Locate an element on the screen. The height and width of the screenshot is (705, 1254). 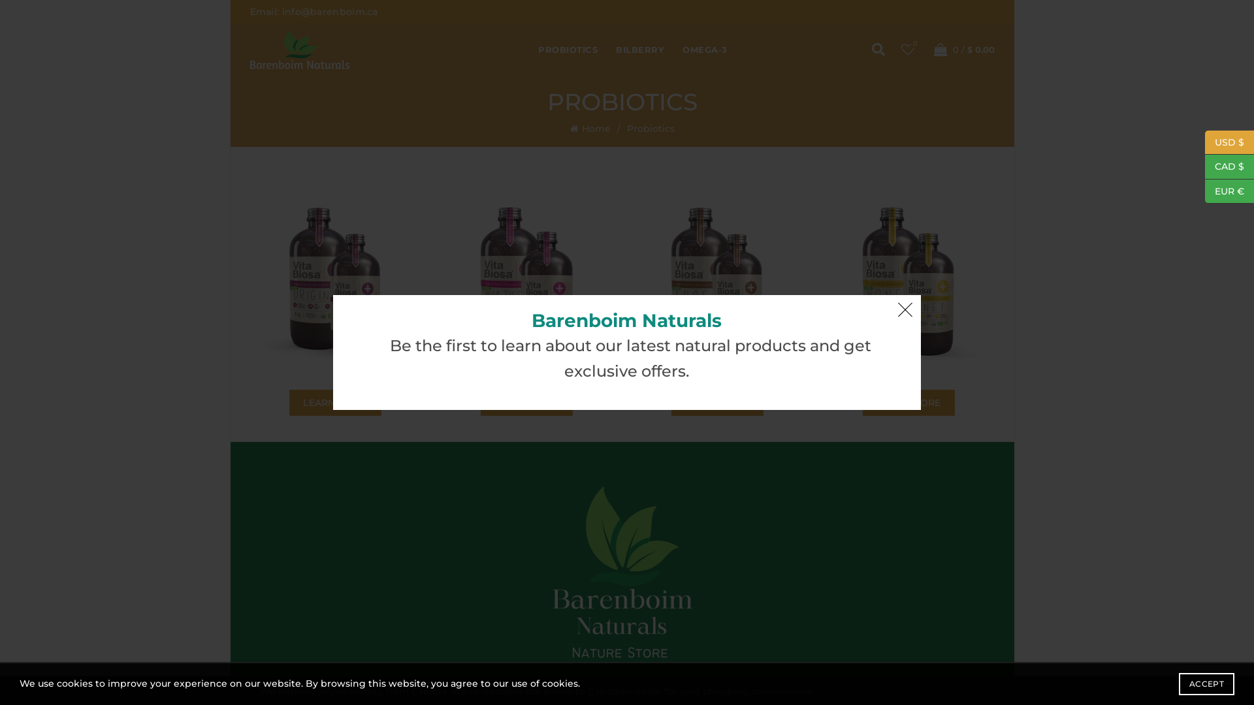
BILBERRY is located at coordinates (640, 50).